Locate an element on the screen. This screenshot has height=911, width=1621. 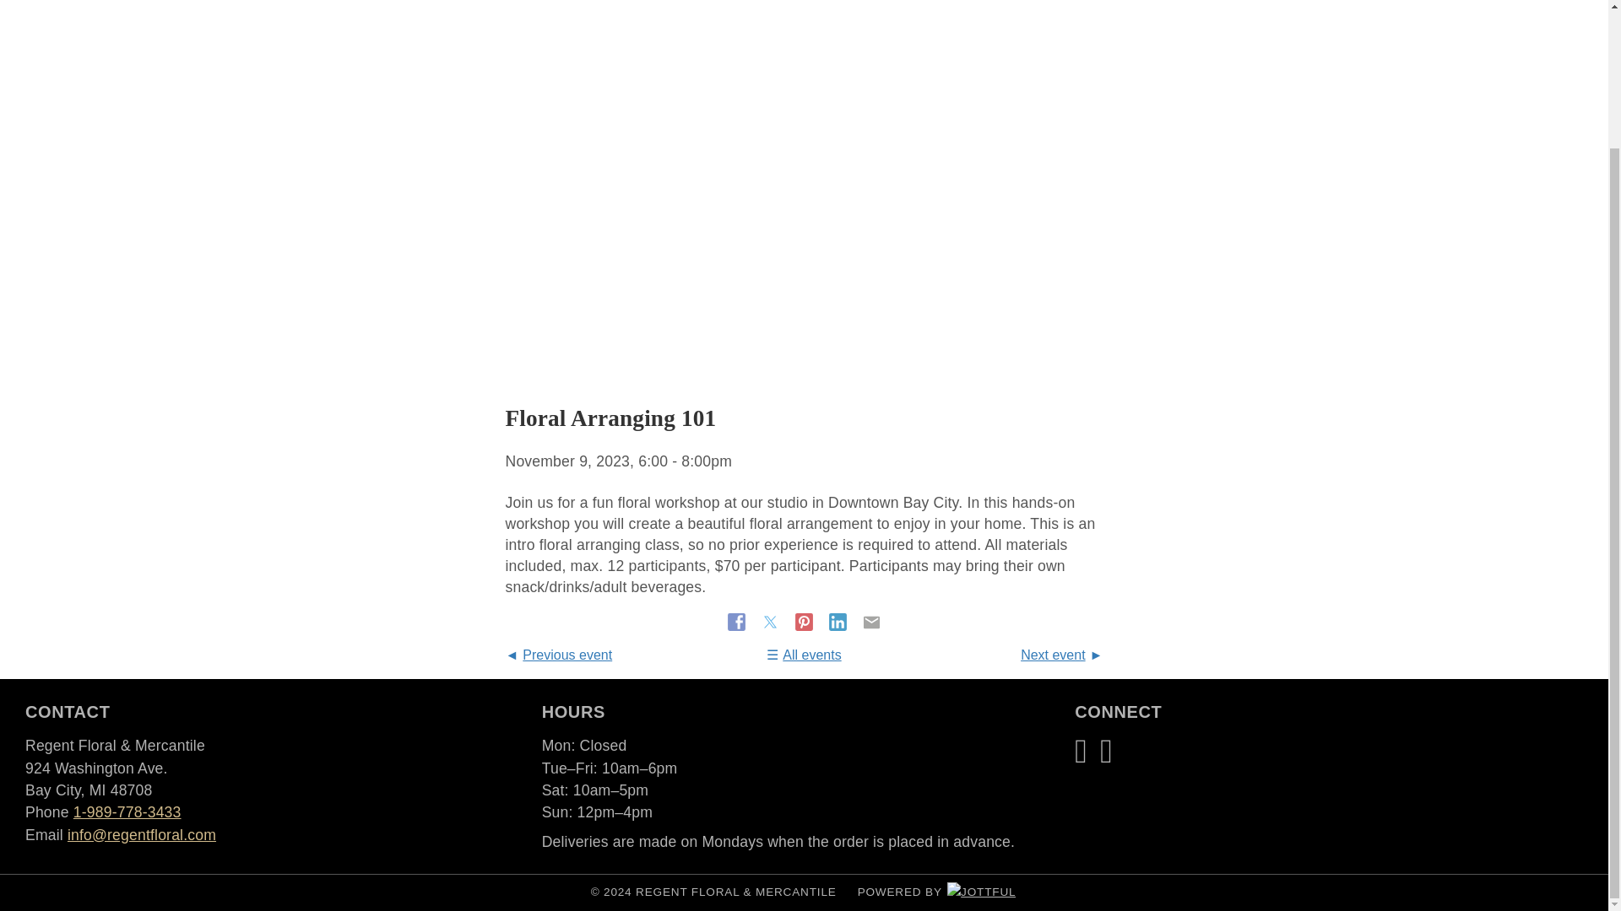
Facebook page is located at coordinates (1081, 751).